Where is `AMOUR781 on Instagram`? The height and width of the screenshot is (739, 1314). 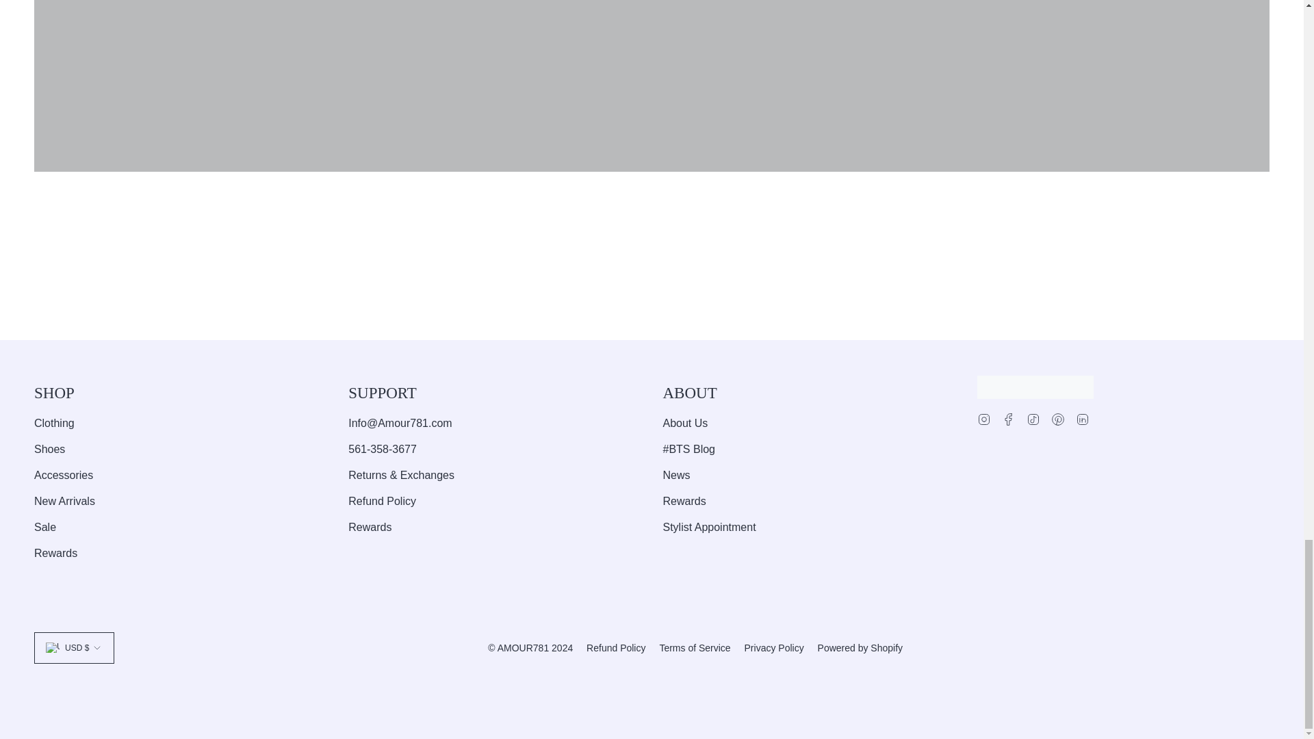
AMOUR781 on Instagram is located at coordinates (984, 417).